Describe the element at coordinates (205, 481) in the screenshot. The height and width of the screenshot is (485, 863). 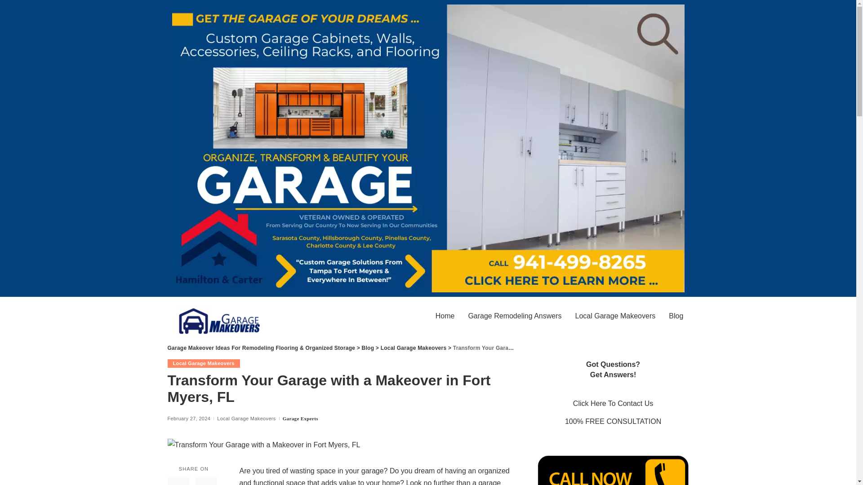
I see `Twitter` at that location.